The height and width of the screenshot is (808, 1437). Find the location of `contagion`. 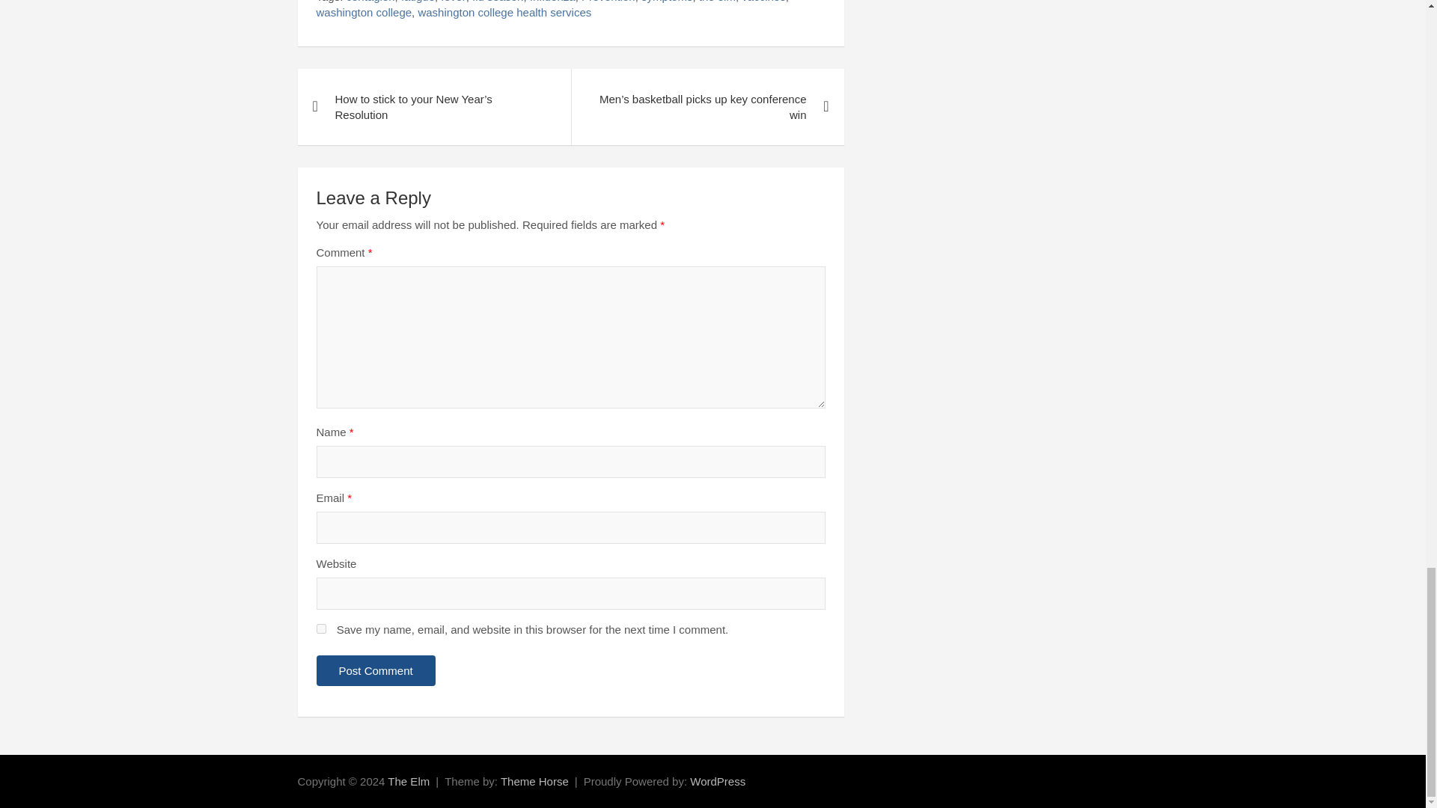

contagion is located at coordinates (370, 2).